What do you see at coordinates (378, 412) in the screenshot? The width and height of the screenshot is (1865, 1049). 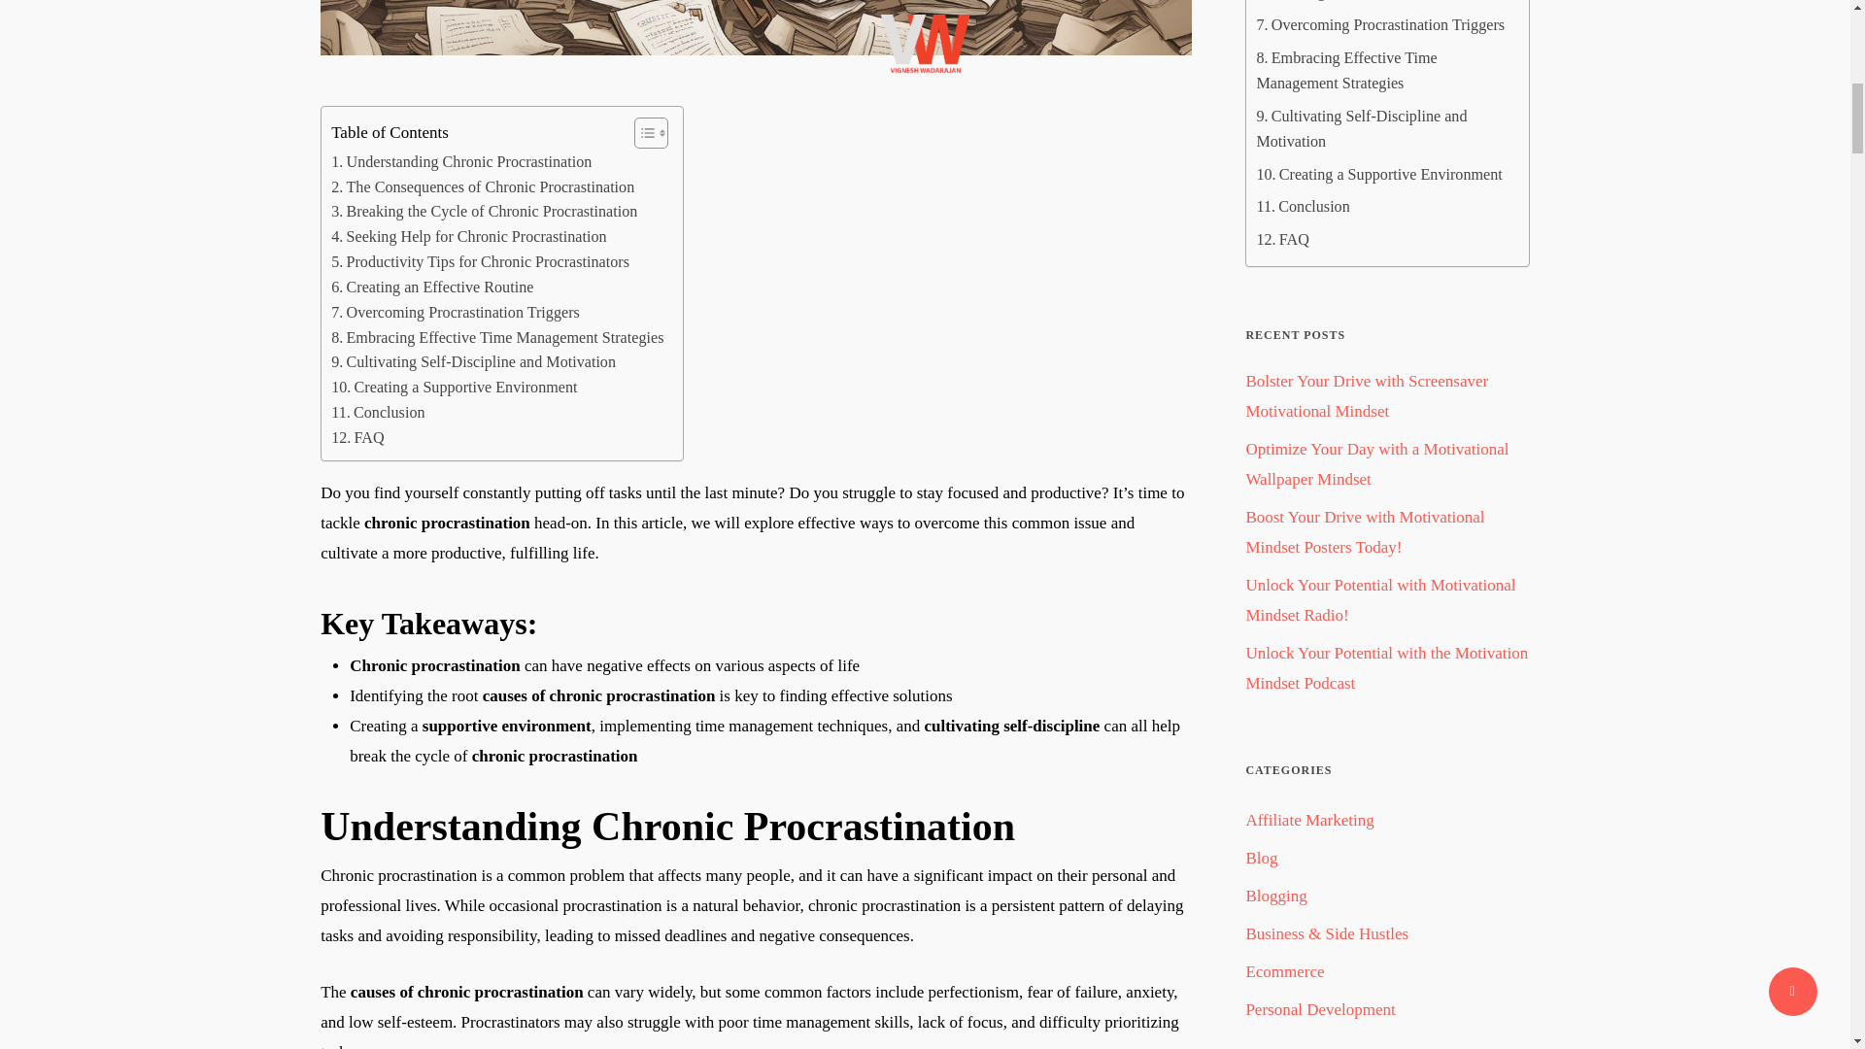 I see `Conclusion` at bounding box center [378, 412].